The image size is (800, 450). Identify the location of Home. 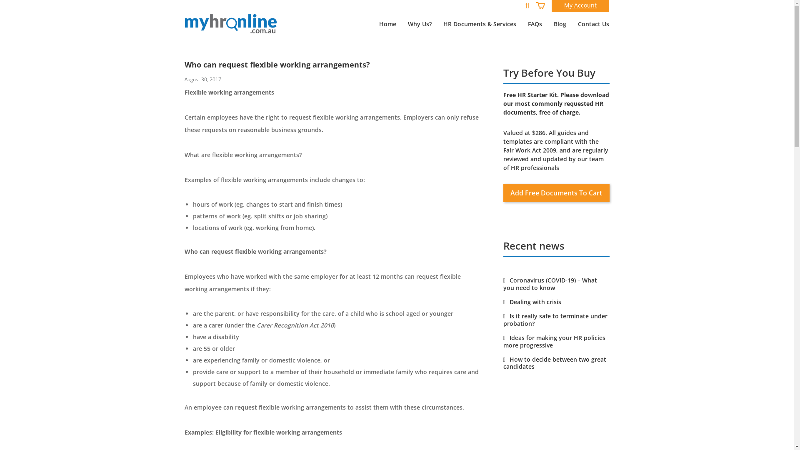
(387, 24).